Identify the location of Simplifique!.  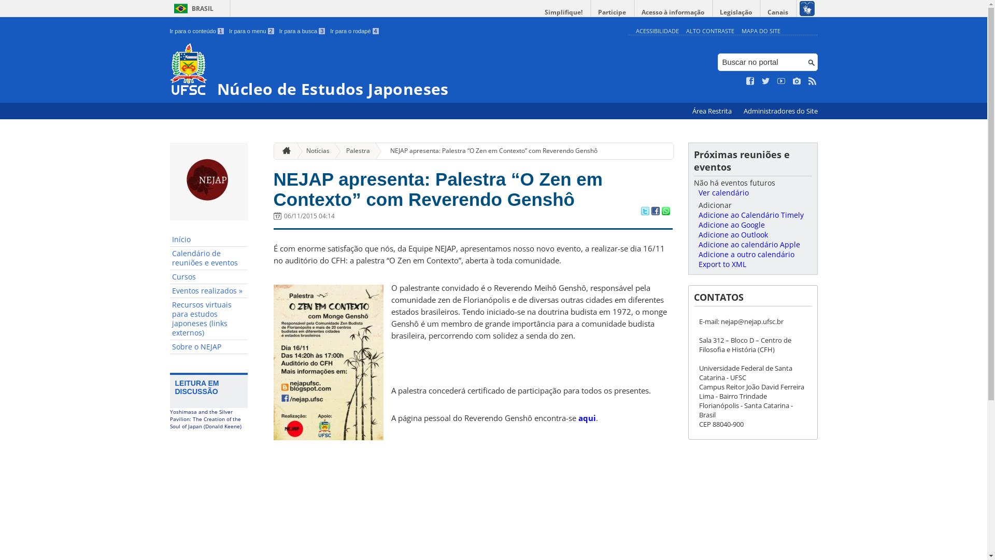
(564, 12).